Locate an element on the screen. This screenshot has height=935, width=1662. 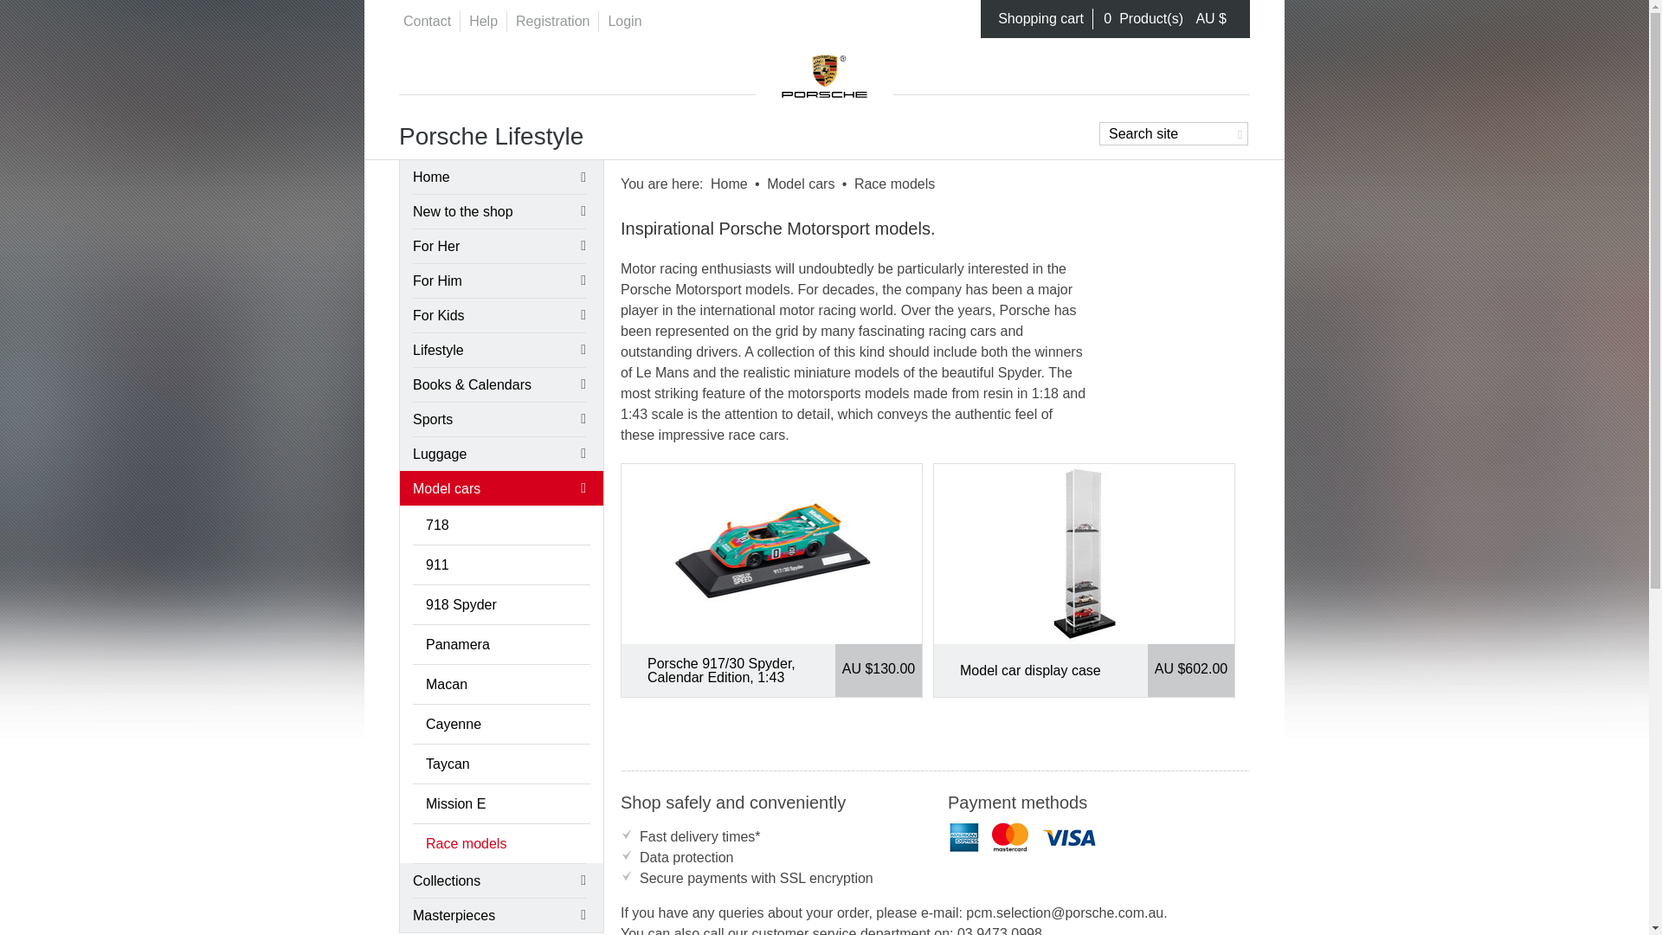
Contact is located at coordinates (427, 21).